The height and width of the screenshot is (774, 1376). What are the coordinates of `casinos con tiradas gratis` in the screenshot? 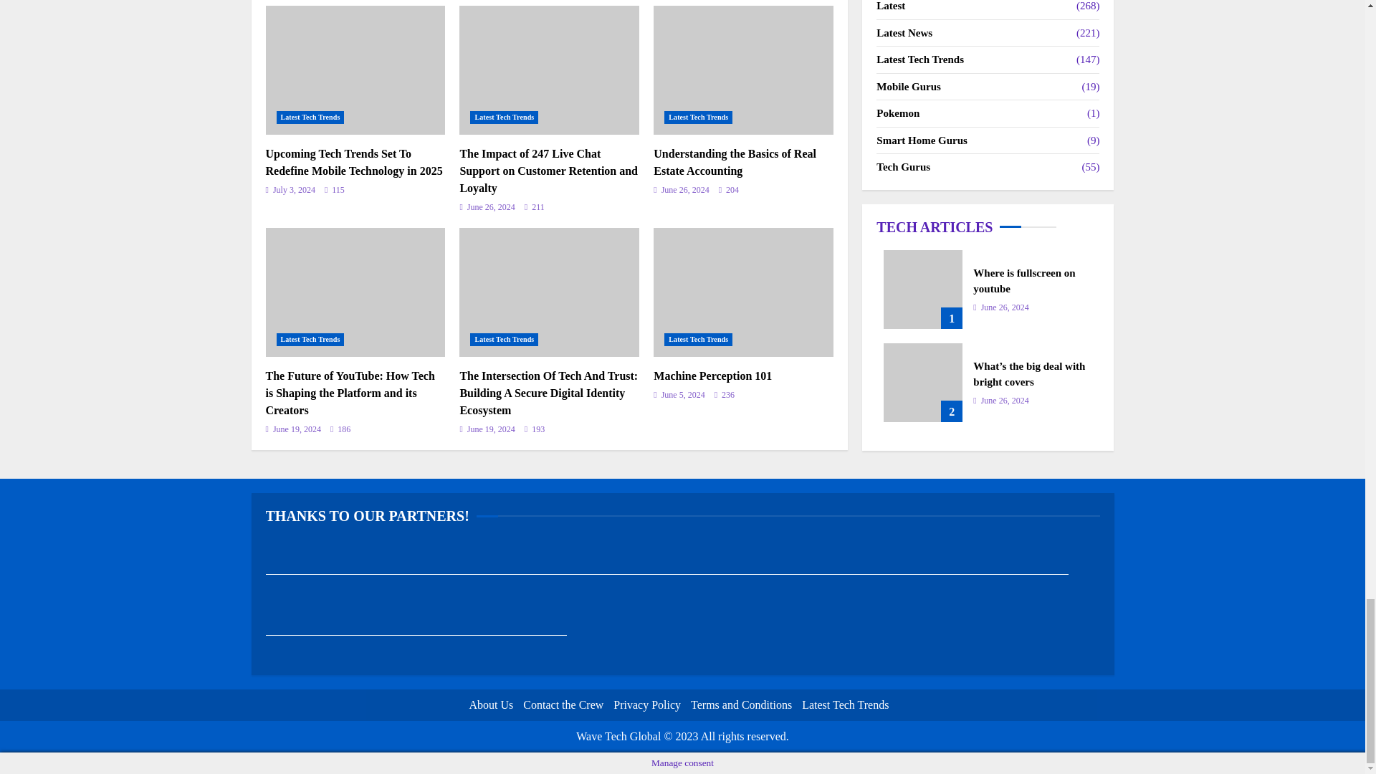 It's located at (416, 568).